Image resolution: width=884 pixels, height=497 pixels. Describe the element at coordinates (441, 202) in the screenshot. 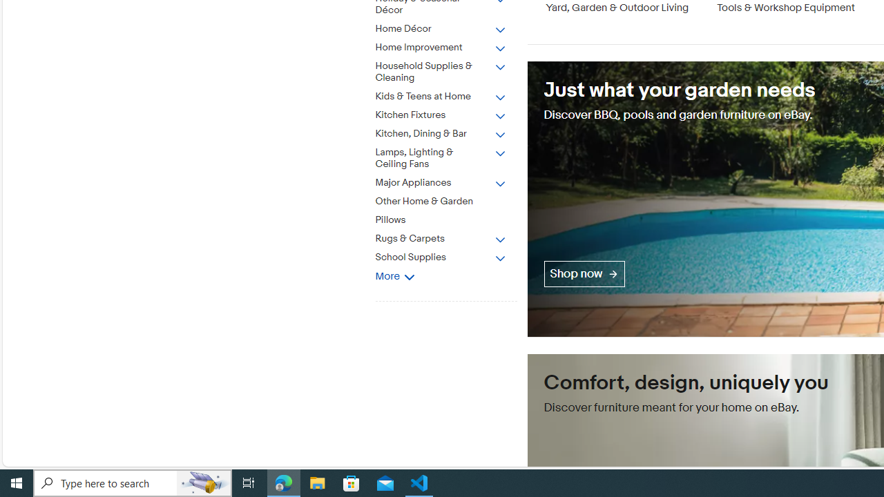

I see `Other Home & Garden` at that location.